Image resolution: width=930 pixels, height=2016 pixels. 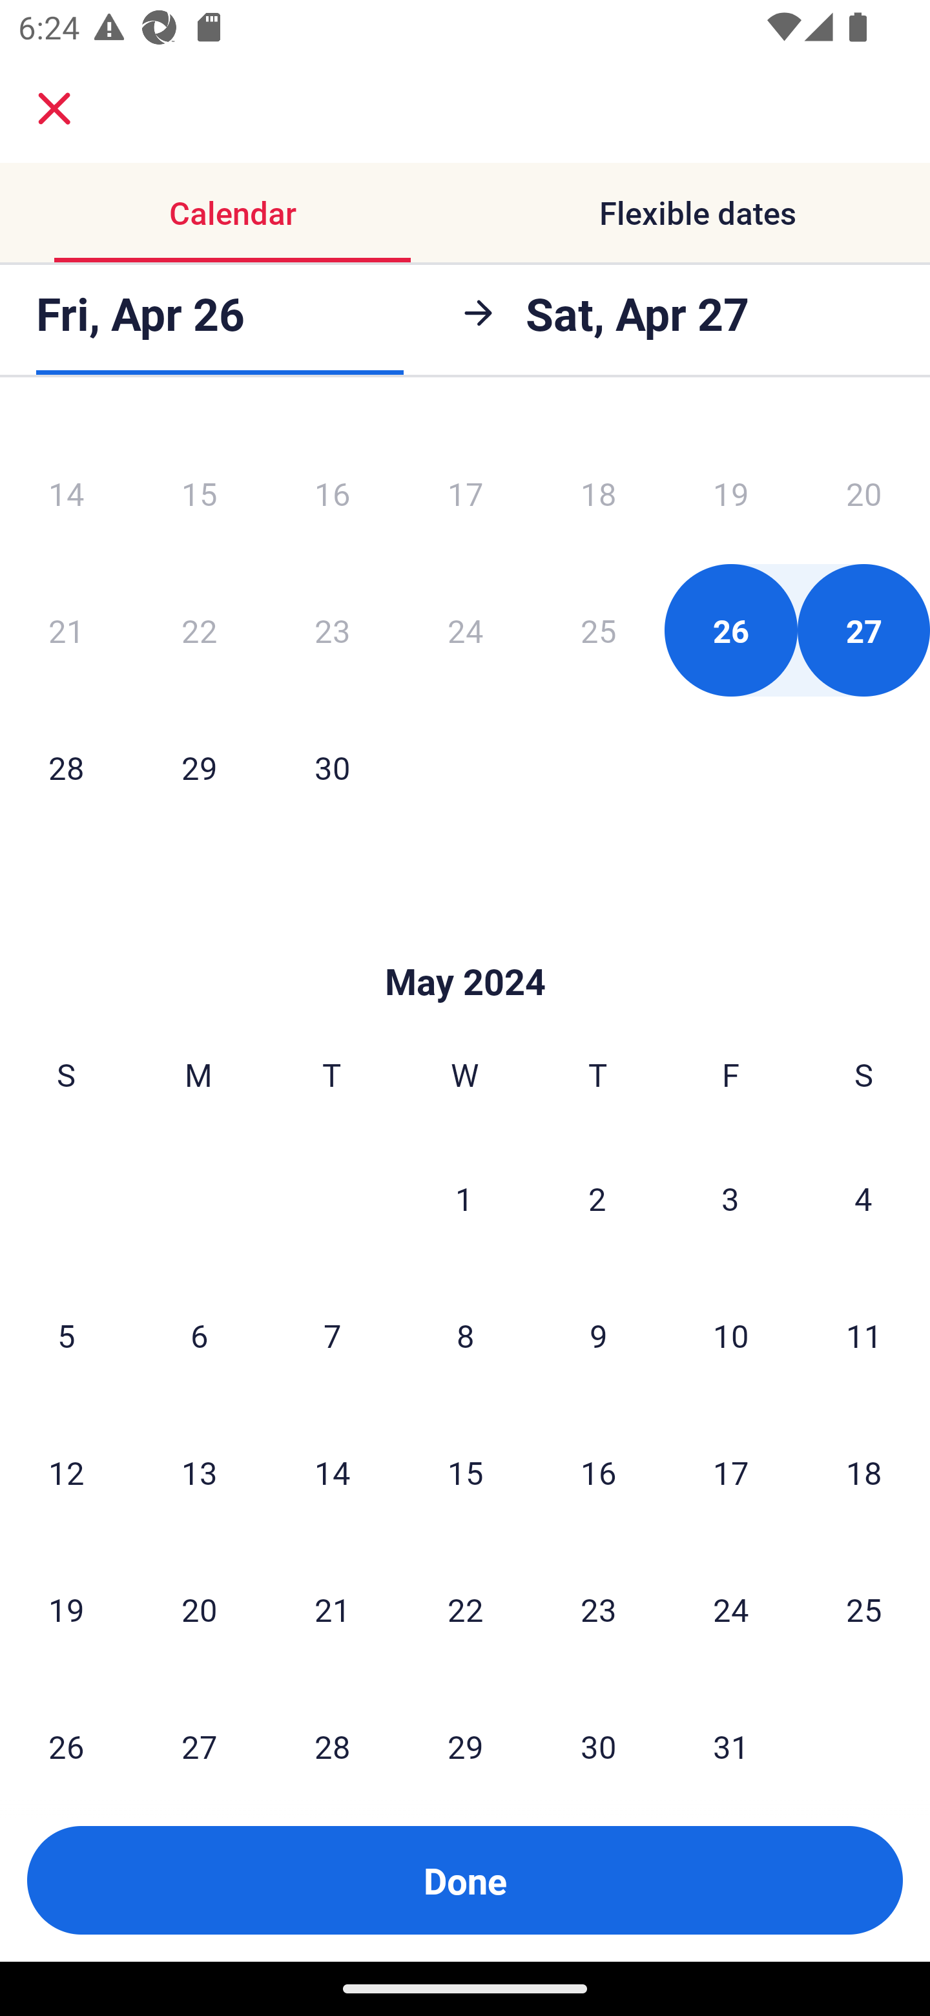 I want to click on 30 Thursday, May 30, 2024, so click(x=598, y=1725).